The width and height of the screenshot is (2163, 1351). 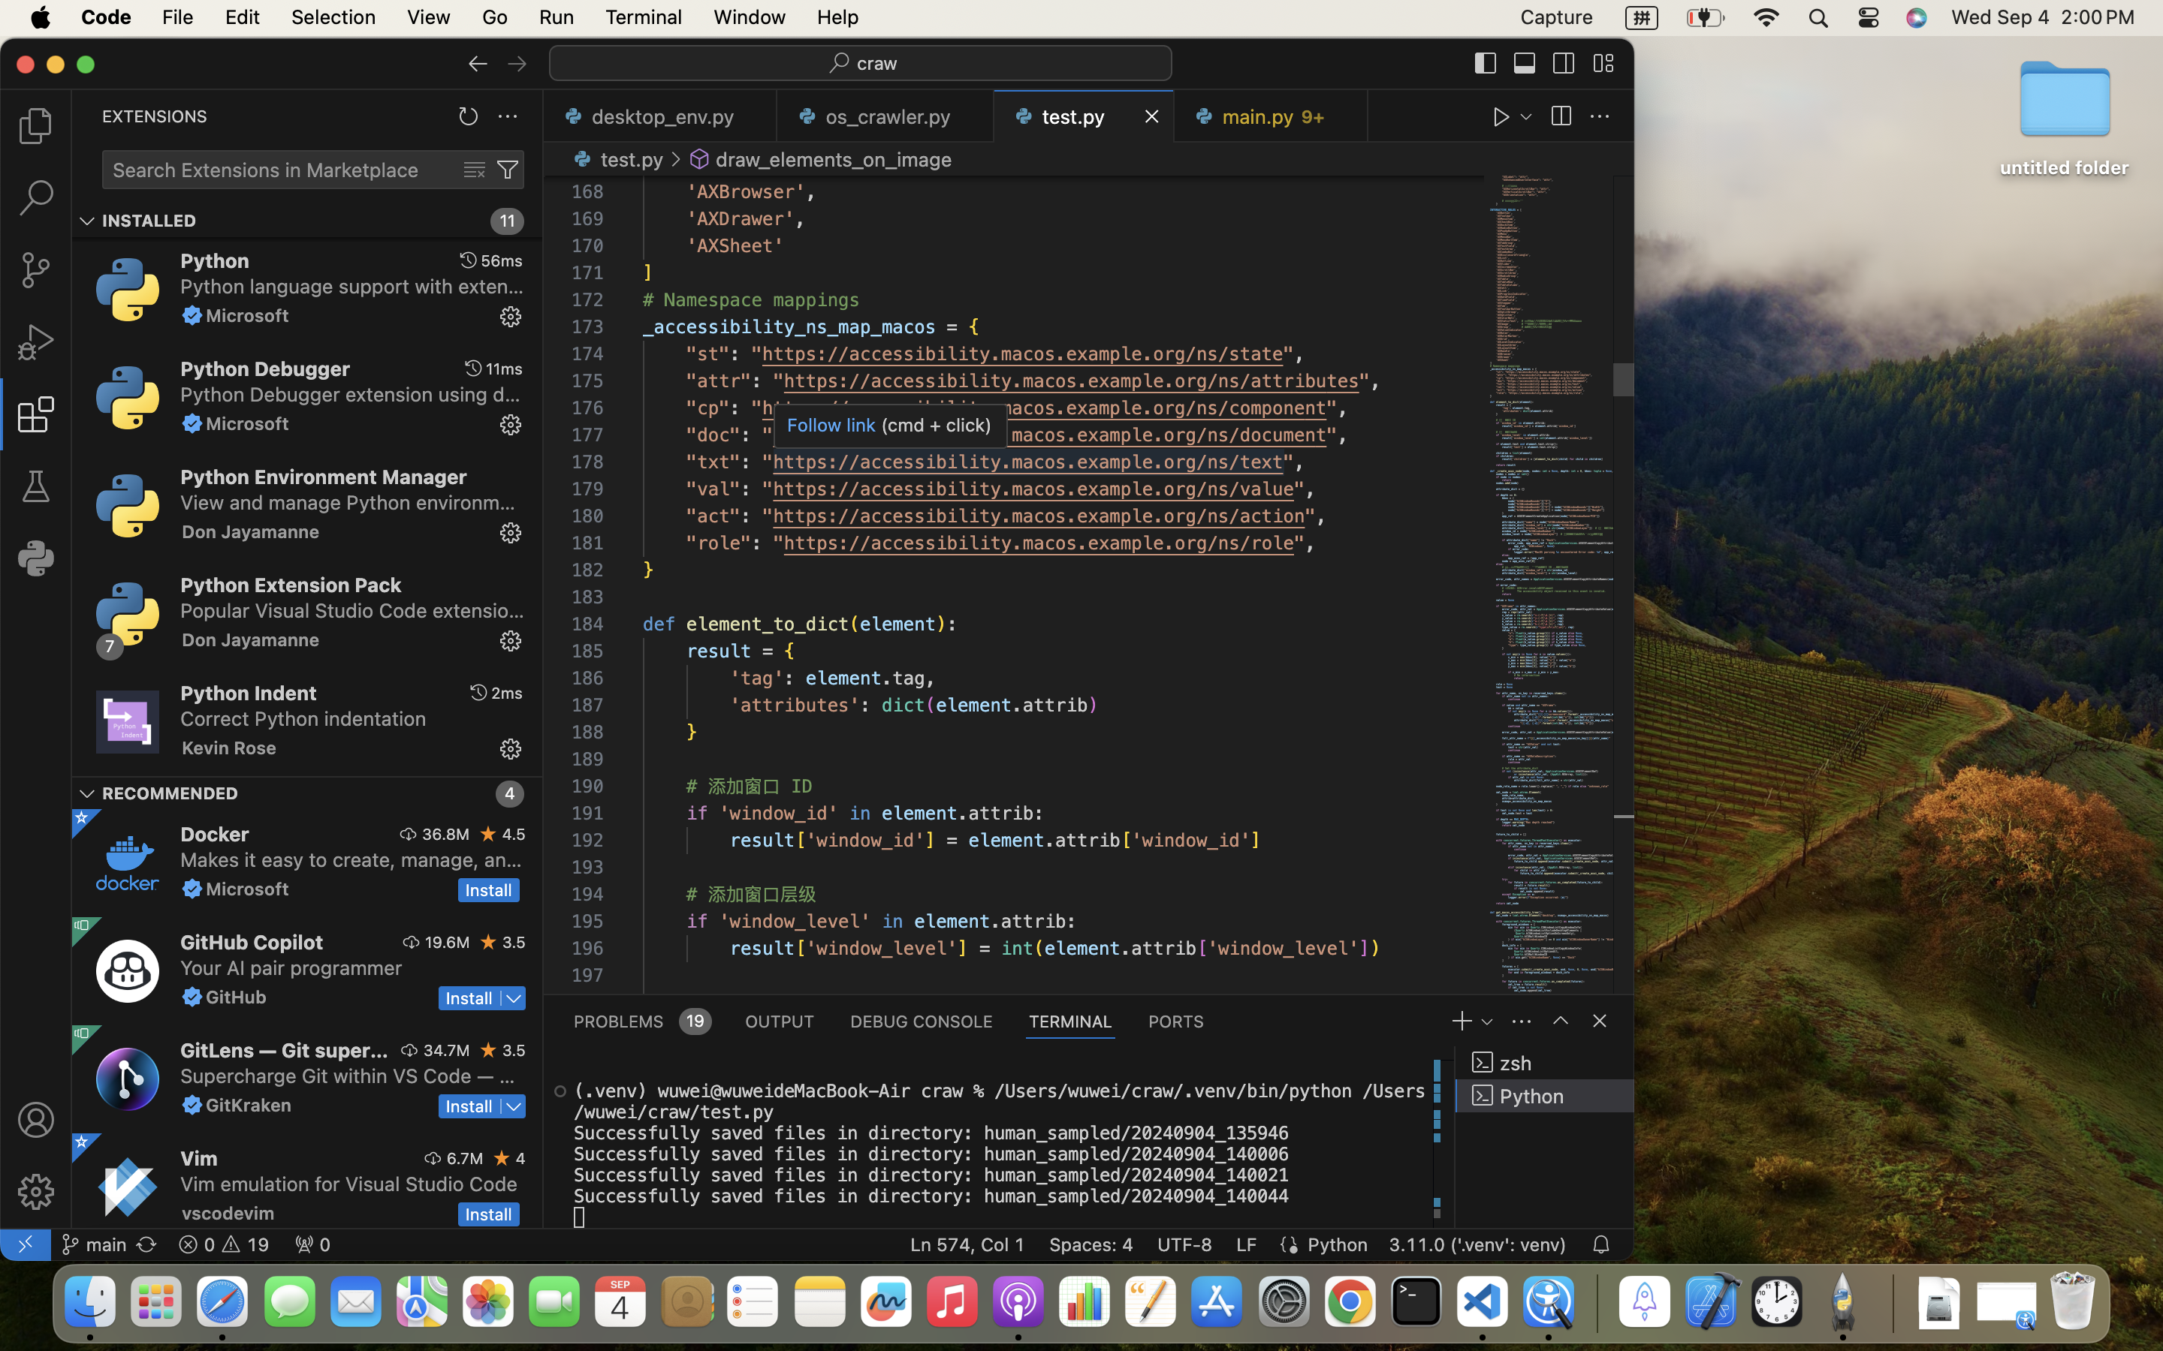 What do you see at coordinates (36, 342) in the screenshot?
I see `` at bounding box center [36, 342].